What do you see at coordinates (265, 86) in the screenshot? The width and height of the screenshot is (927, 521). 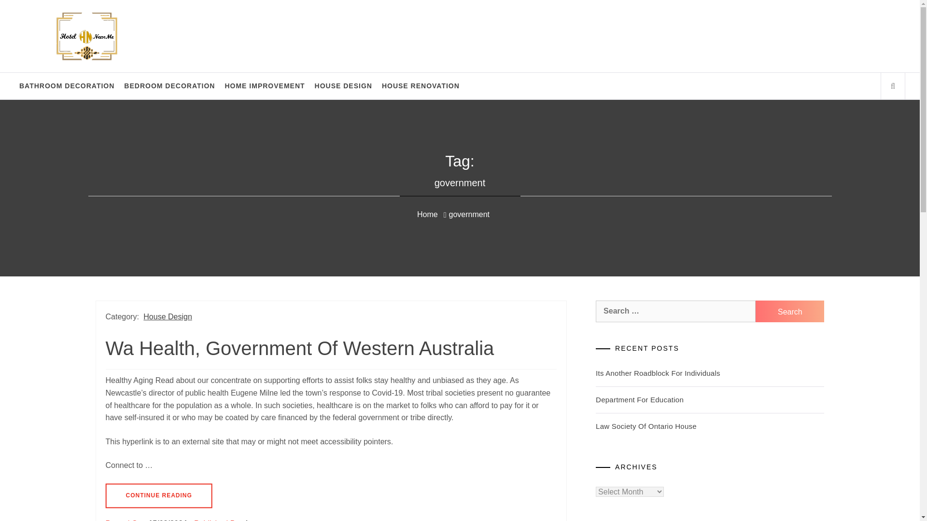 I see `HOME IMPROVEMENT` at bounding box center [265, 86].